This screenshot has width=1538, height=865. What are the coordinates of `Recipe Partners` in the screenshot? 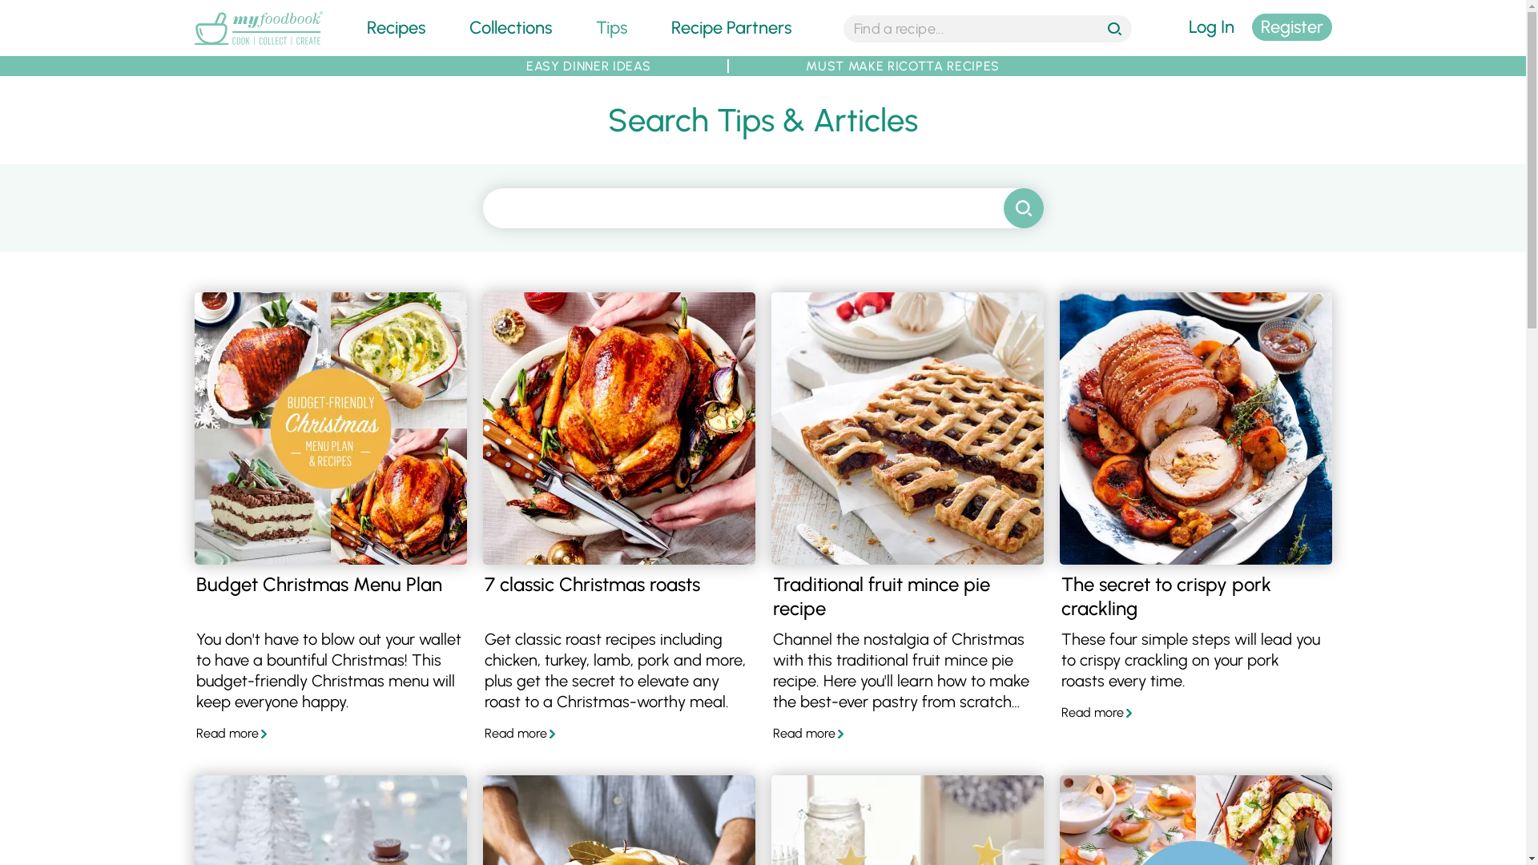 It's located at (731, 27).